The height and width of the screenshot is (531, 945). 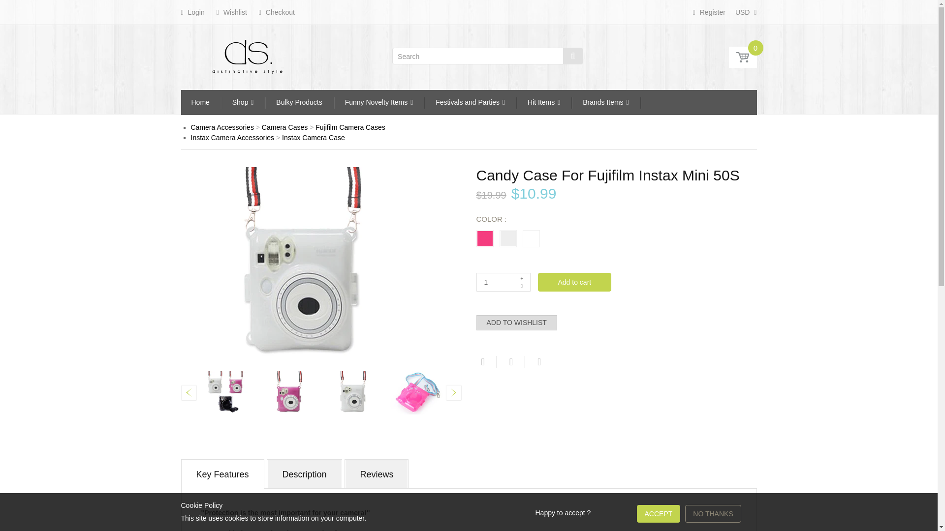 I want to click on 1, so click(x=503, y=281).